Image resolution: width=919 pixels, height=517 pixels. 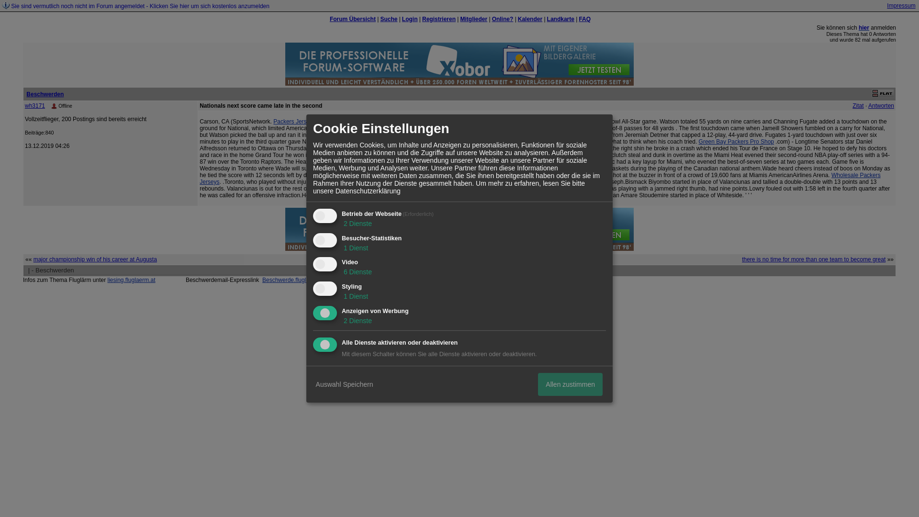 I want to click on Green Bay Packers Shirts, so click(x=390, y=142).